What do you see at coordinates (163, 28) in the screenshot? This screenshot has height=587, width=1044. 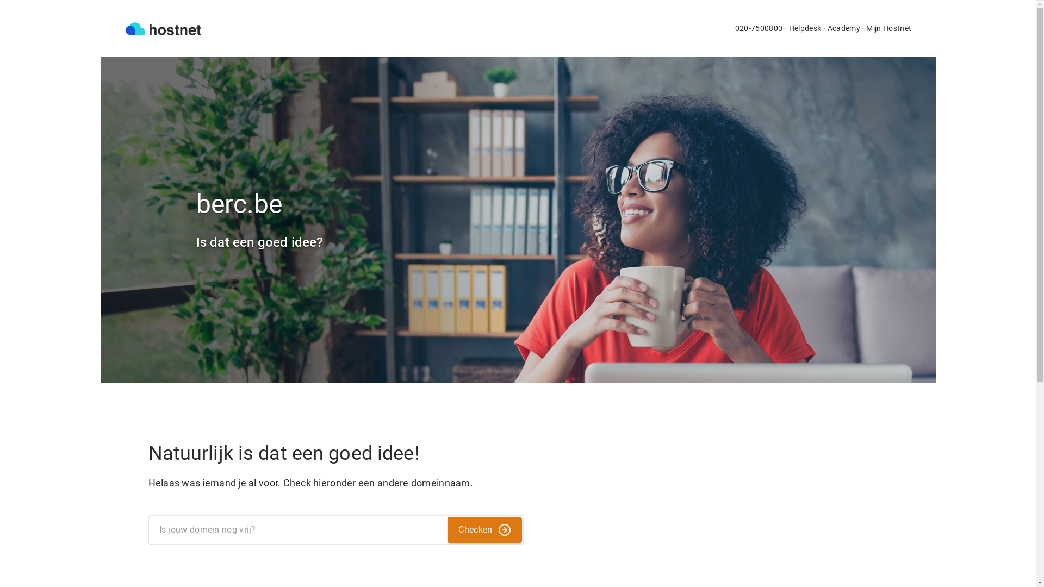 I see `Domeinregistratie en hosting bij Hostnet.nl` at bounding box center [163, 28].